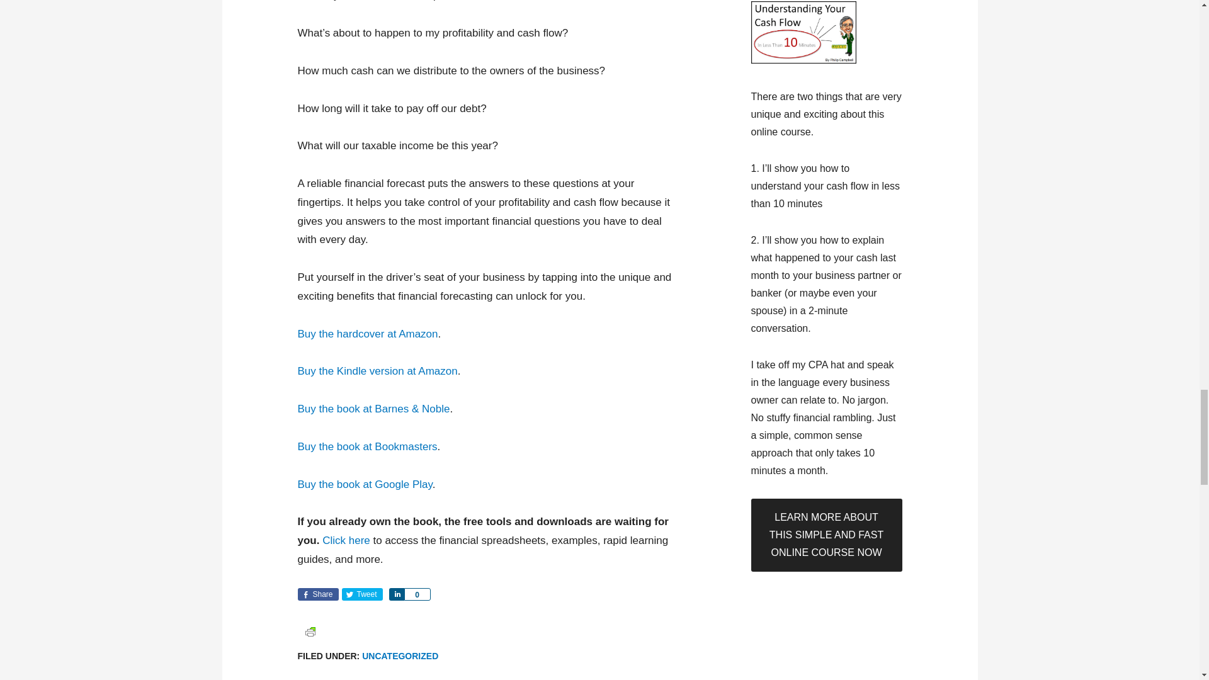 Image resolution: width=1209 pixels, height=680 pixels. I want to click on Buy the Kindle version at Amazon, so click(377, 371).